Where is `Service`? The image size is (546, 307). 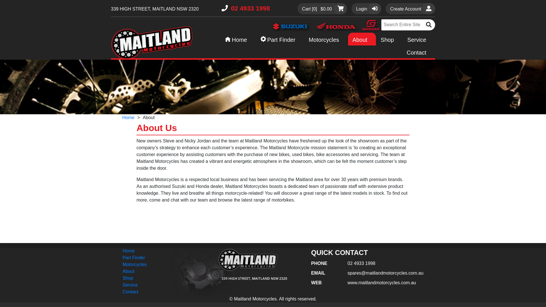
Service is located at coordinates (135, 285).